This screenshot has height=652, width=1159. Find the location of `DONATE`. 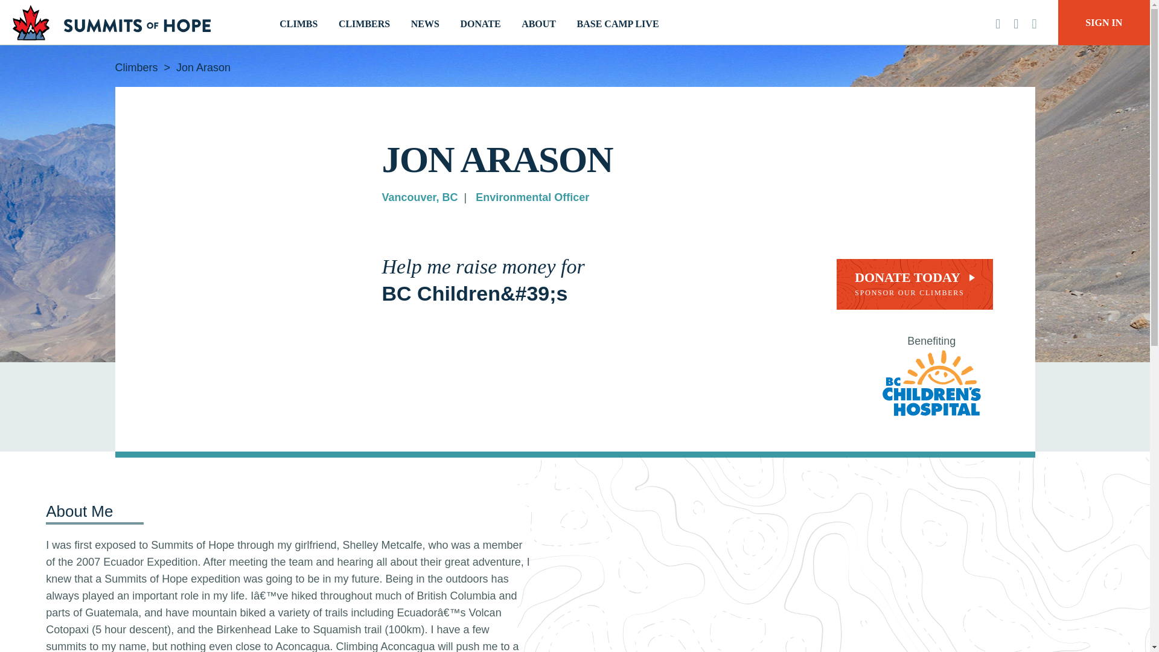

DONATE is located at coordinates (481, 24).